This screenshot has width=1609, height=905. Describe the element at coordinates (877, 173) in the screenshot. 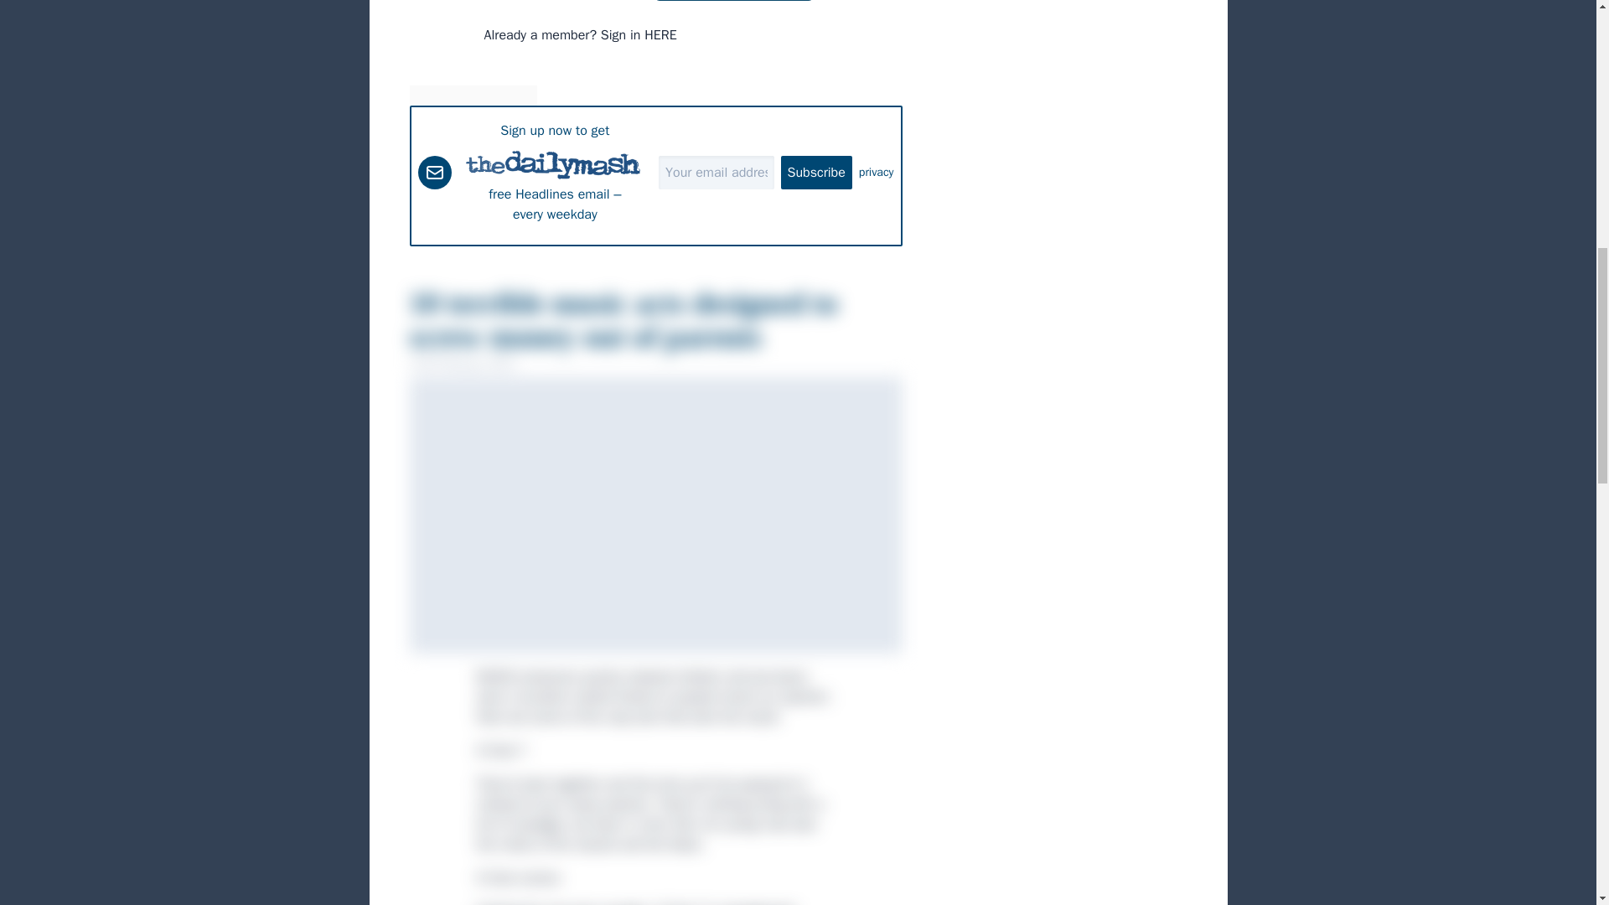

I see `privacy` at that location.